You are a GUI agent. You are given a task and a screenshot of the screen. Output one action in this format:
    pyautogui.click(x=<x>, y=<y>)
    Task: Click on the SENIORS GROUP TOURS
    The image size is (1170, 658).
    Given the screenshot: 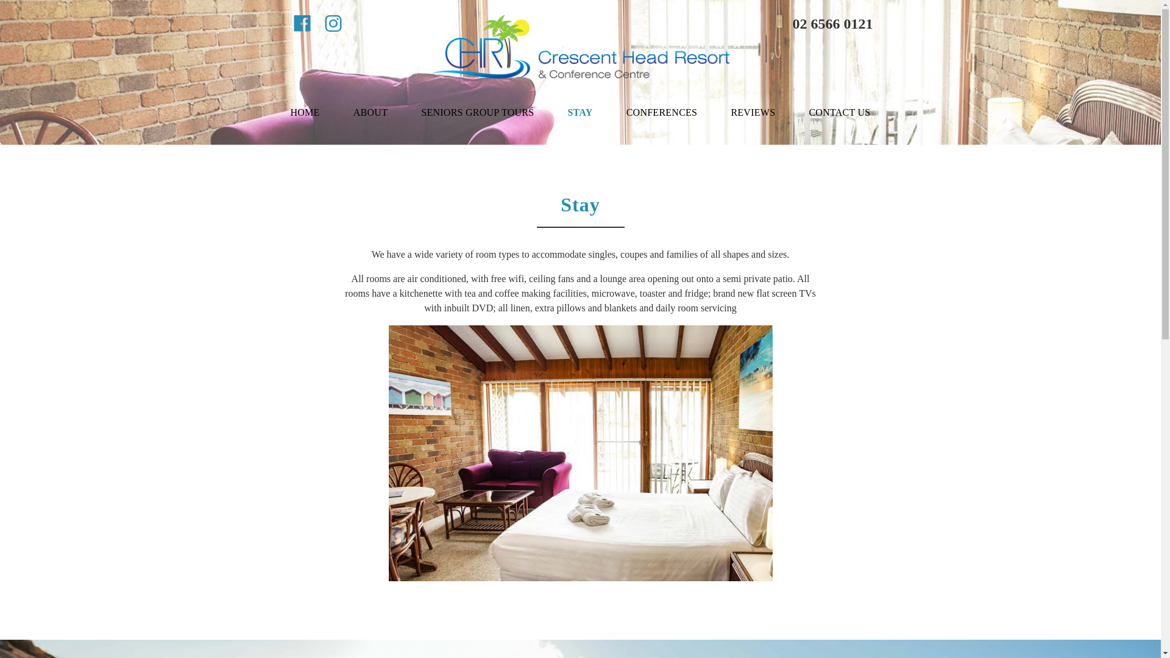 What is the action you would take?
    pyautogui.click(x=478, y=113)
    